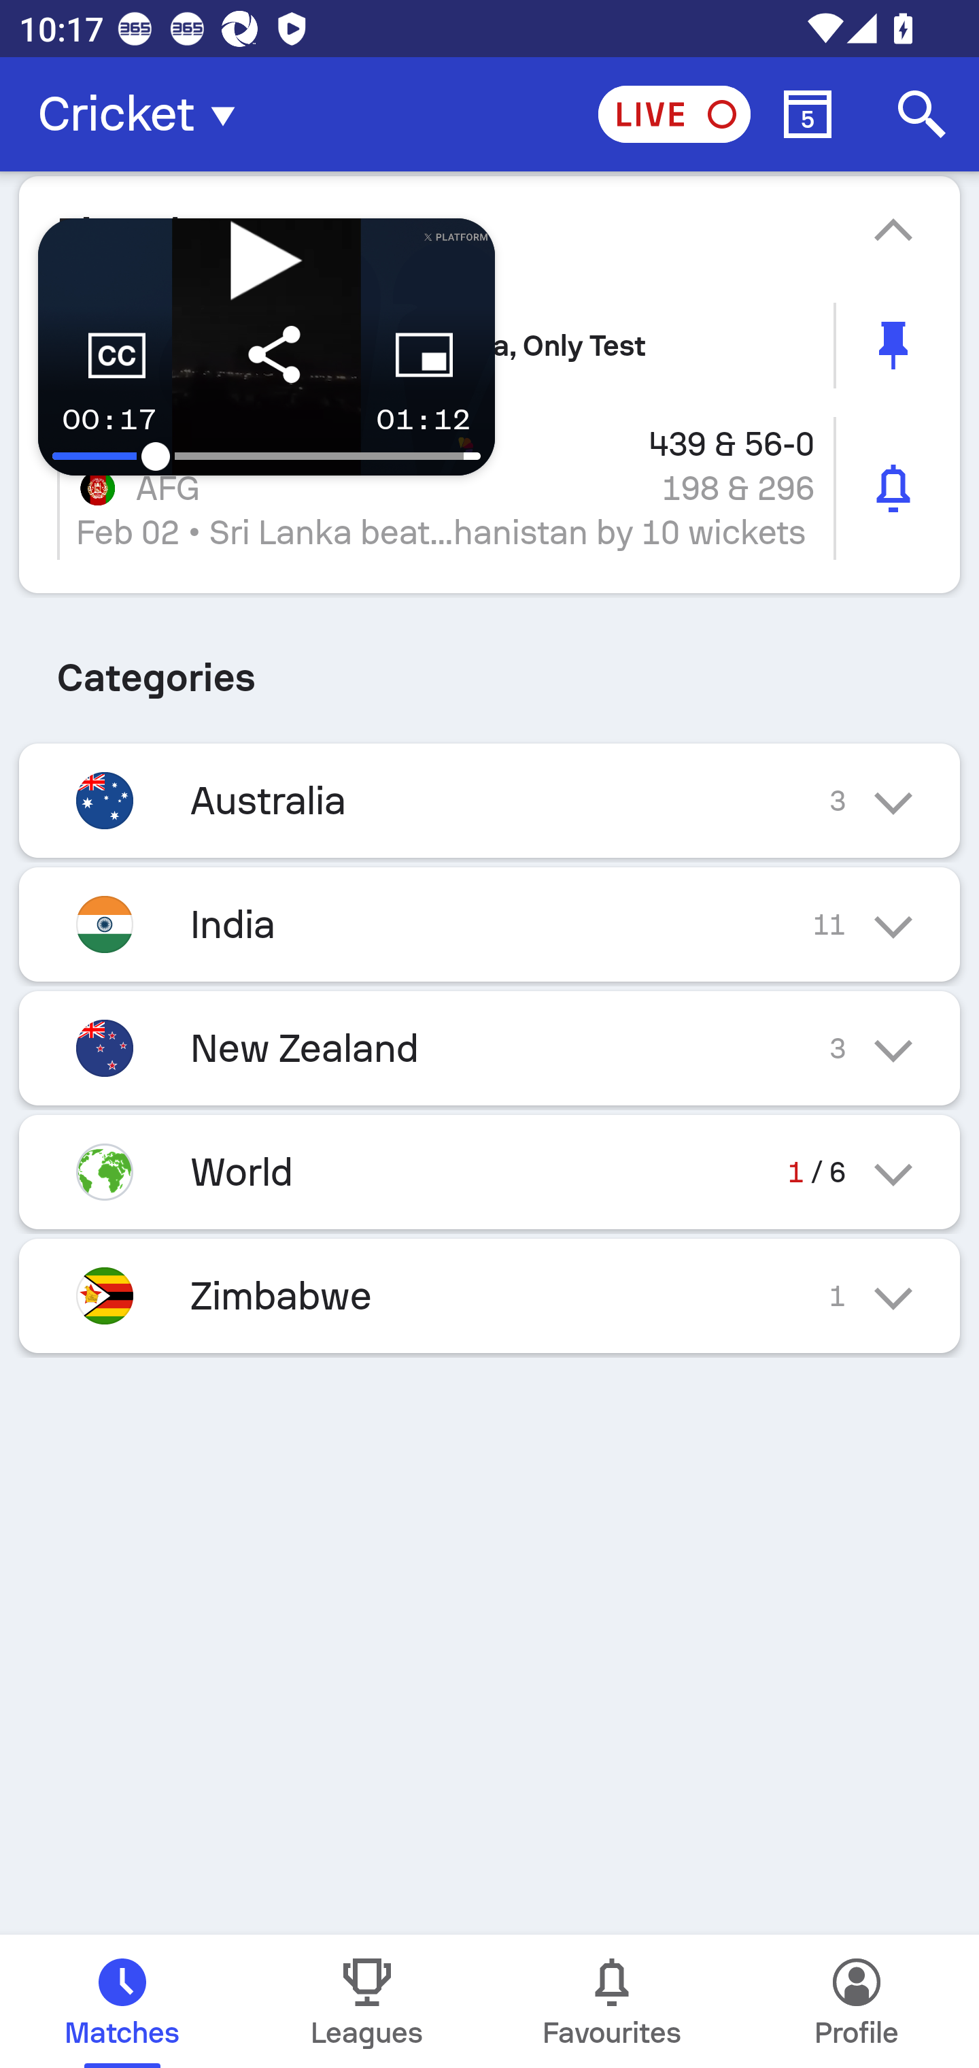  What do you see at coordinates (489, 1295) in the screenshot?
I see `Zimbabwe 1` at bounding box center [489, 1295].